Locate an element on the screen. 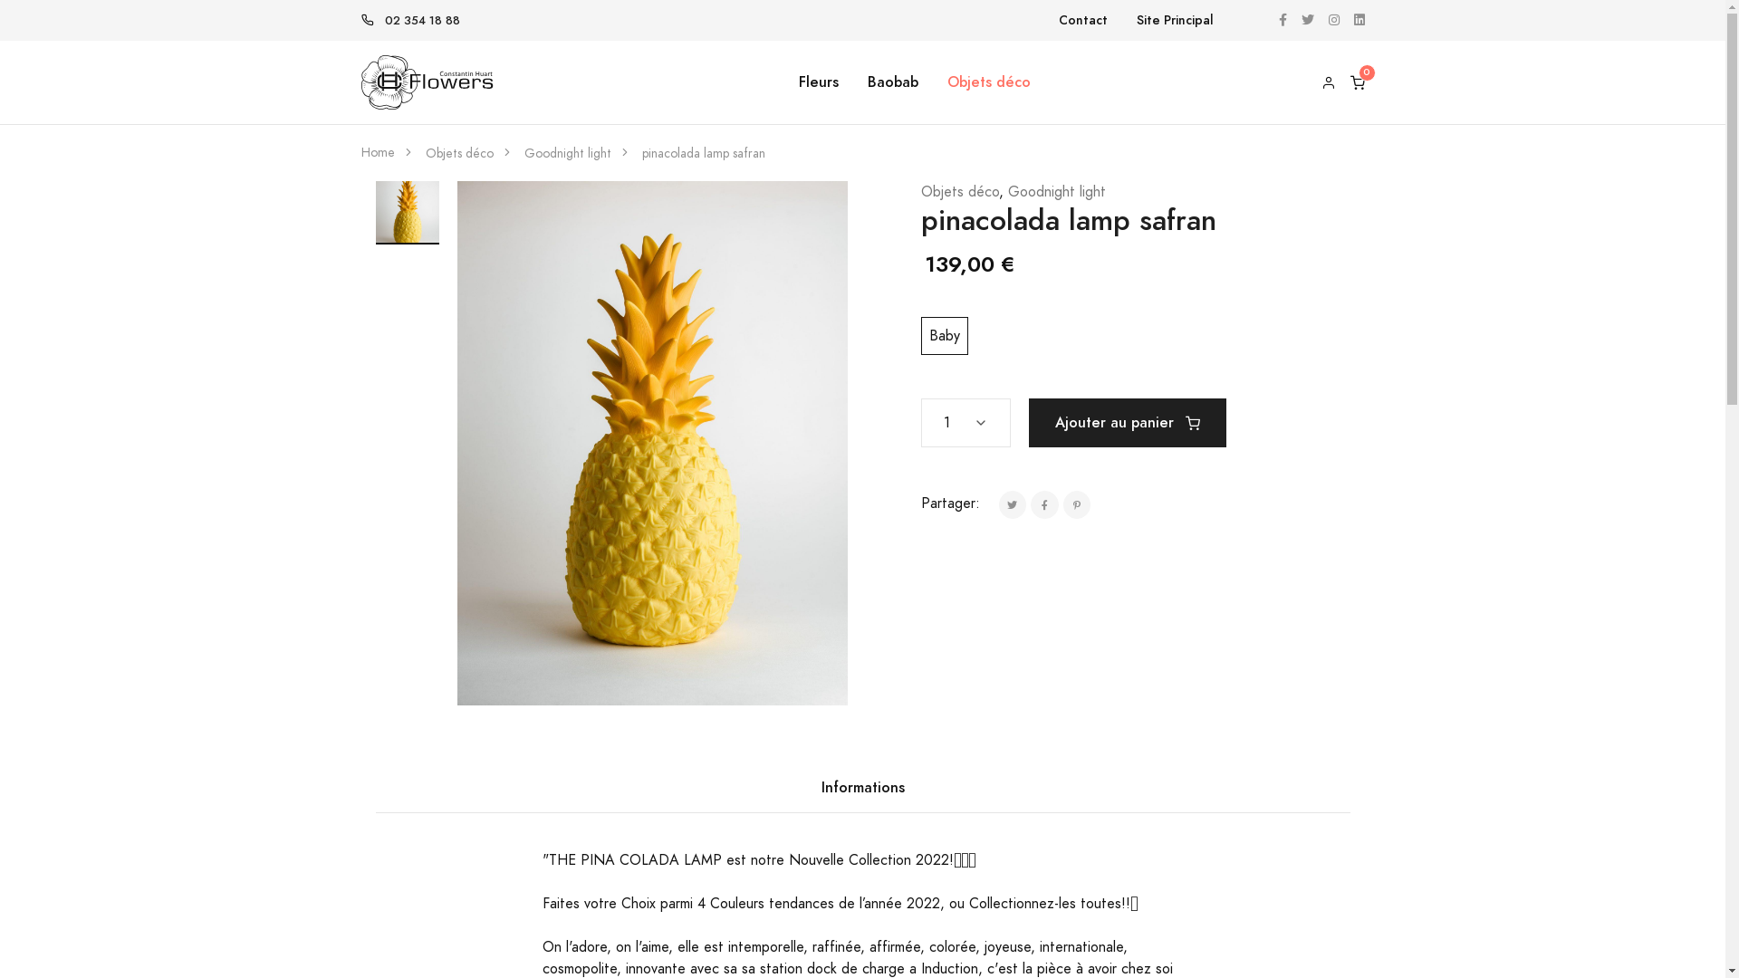 Image resolution: width=1739 pixels, height=978 pixels. Informations is located at coordinates (862, 788).